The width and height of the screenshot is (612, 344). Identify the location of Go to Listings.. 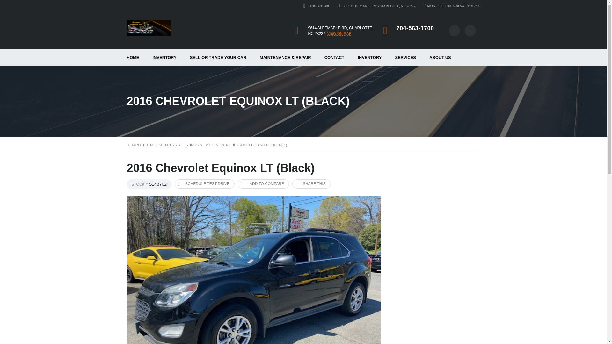
(190, 145).